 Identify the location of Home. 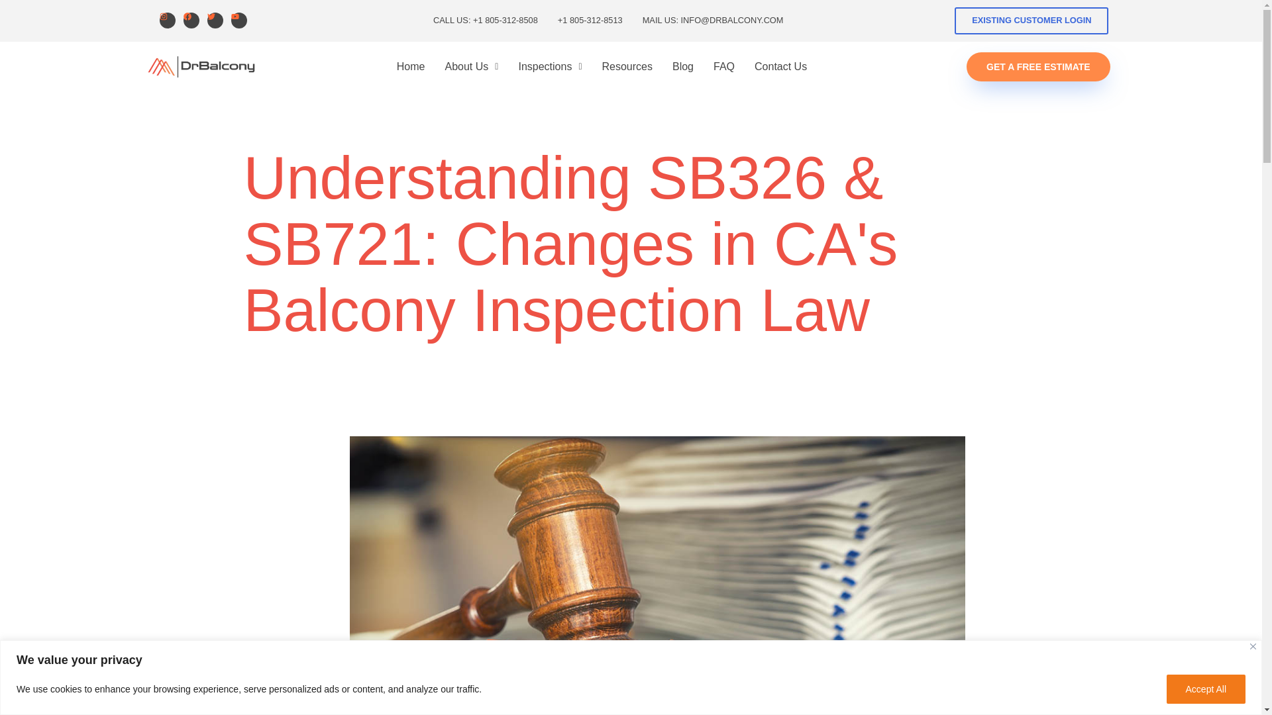
(411, 66).